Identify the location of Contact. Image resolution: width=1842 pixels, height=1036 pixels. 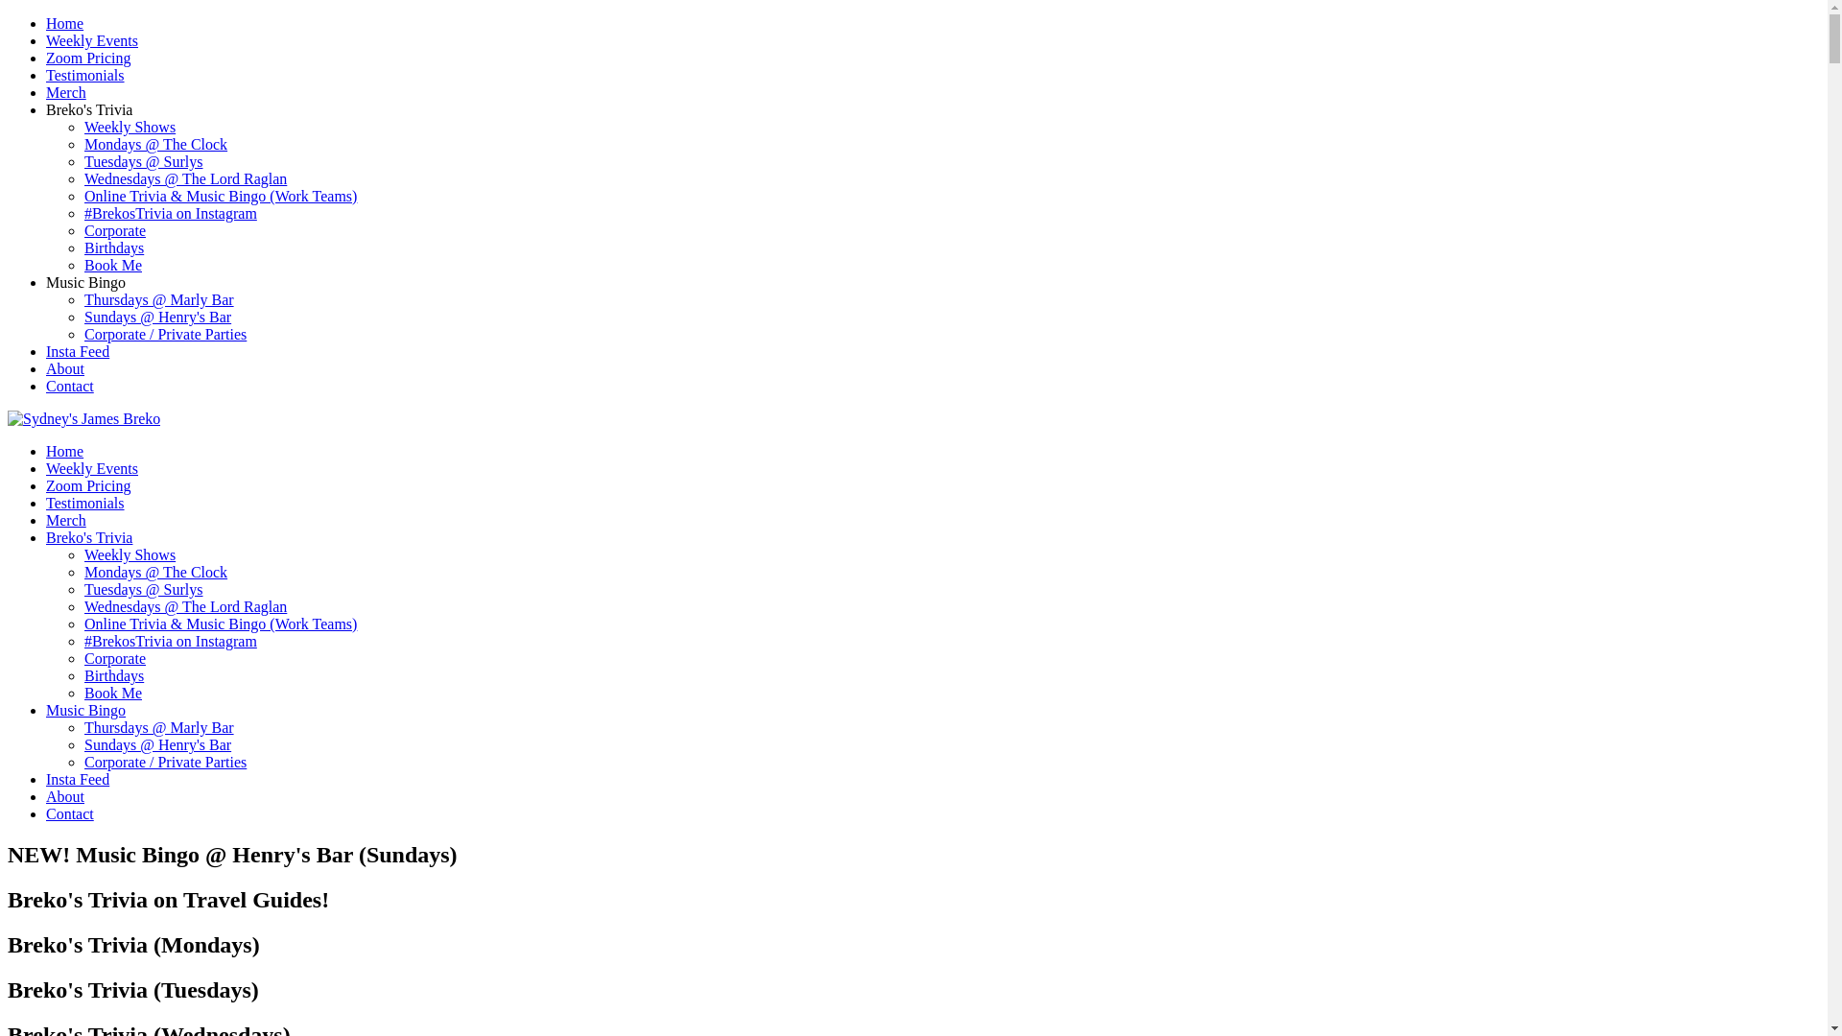
(70, 813).